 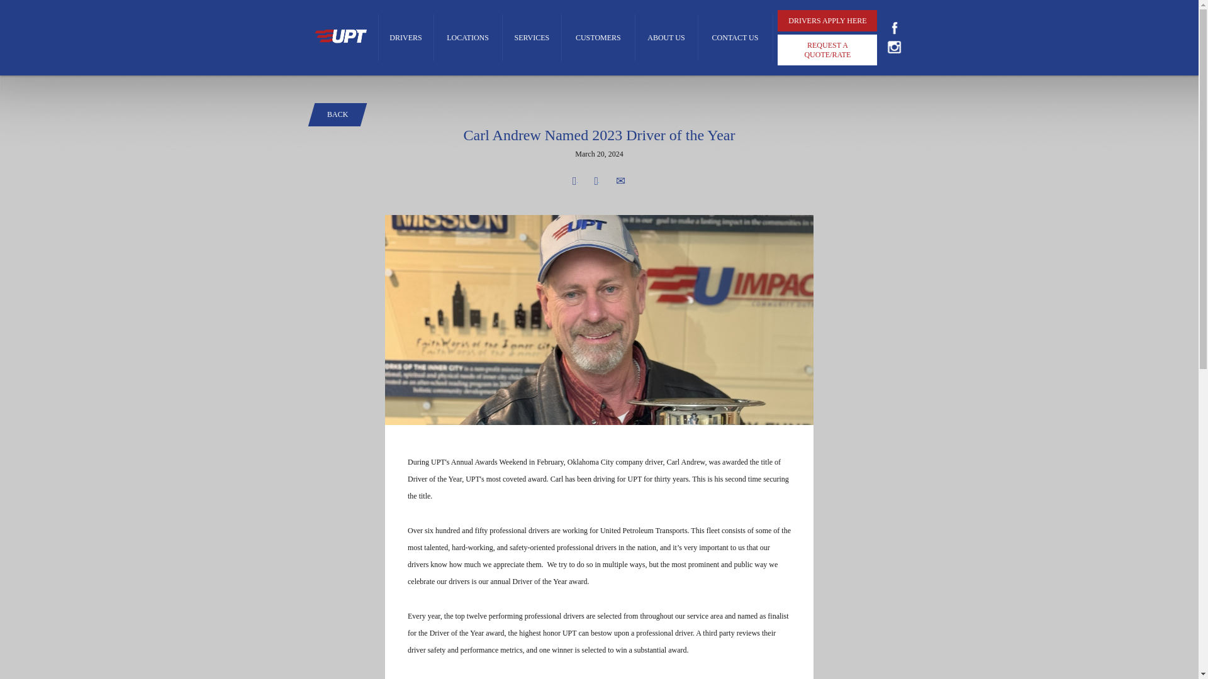 What do you see at coordinates (735, 38) in the screenshot?
I see `CONTACT US` at bounding box center [735, 38].